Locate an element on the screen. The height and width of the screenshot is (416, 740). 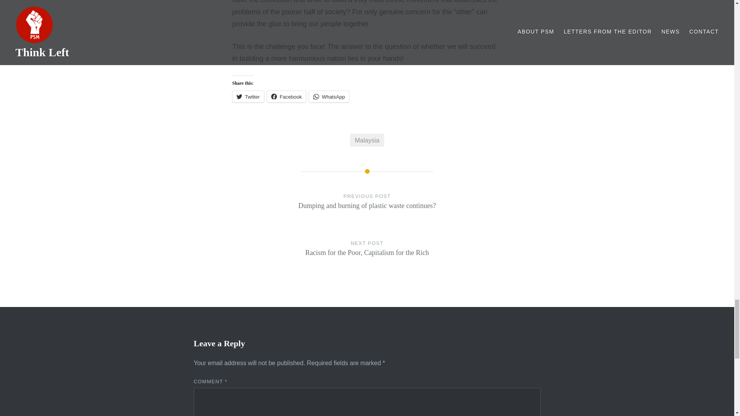
Click to share on WhatsApp is located at coordinates (287, 96).